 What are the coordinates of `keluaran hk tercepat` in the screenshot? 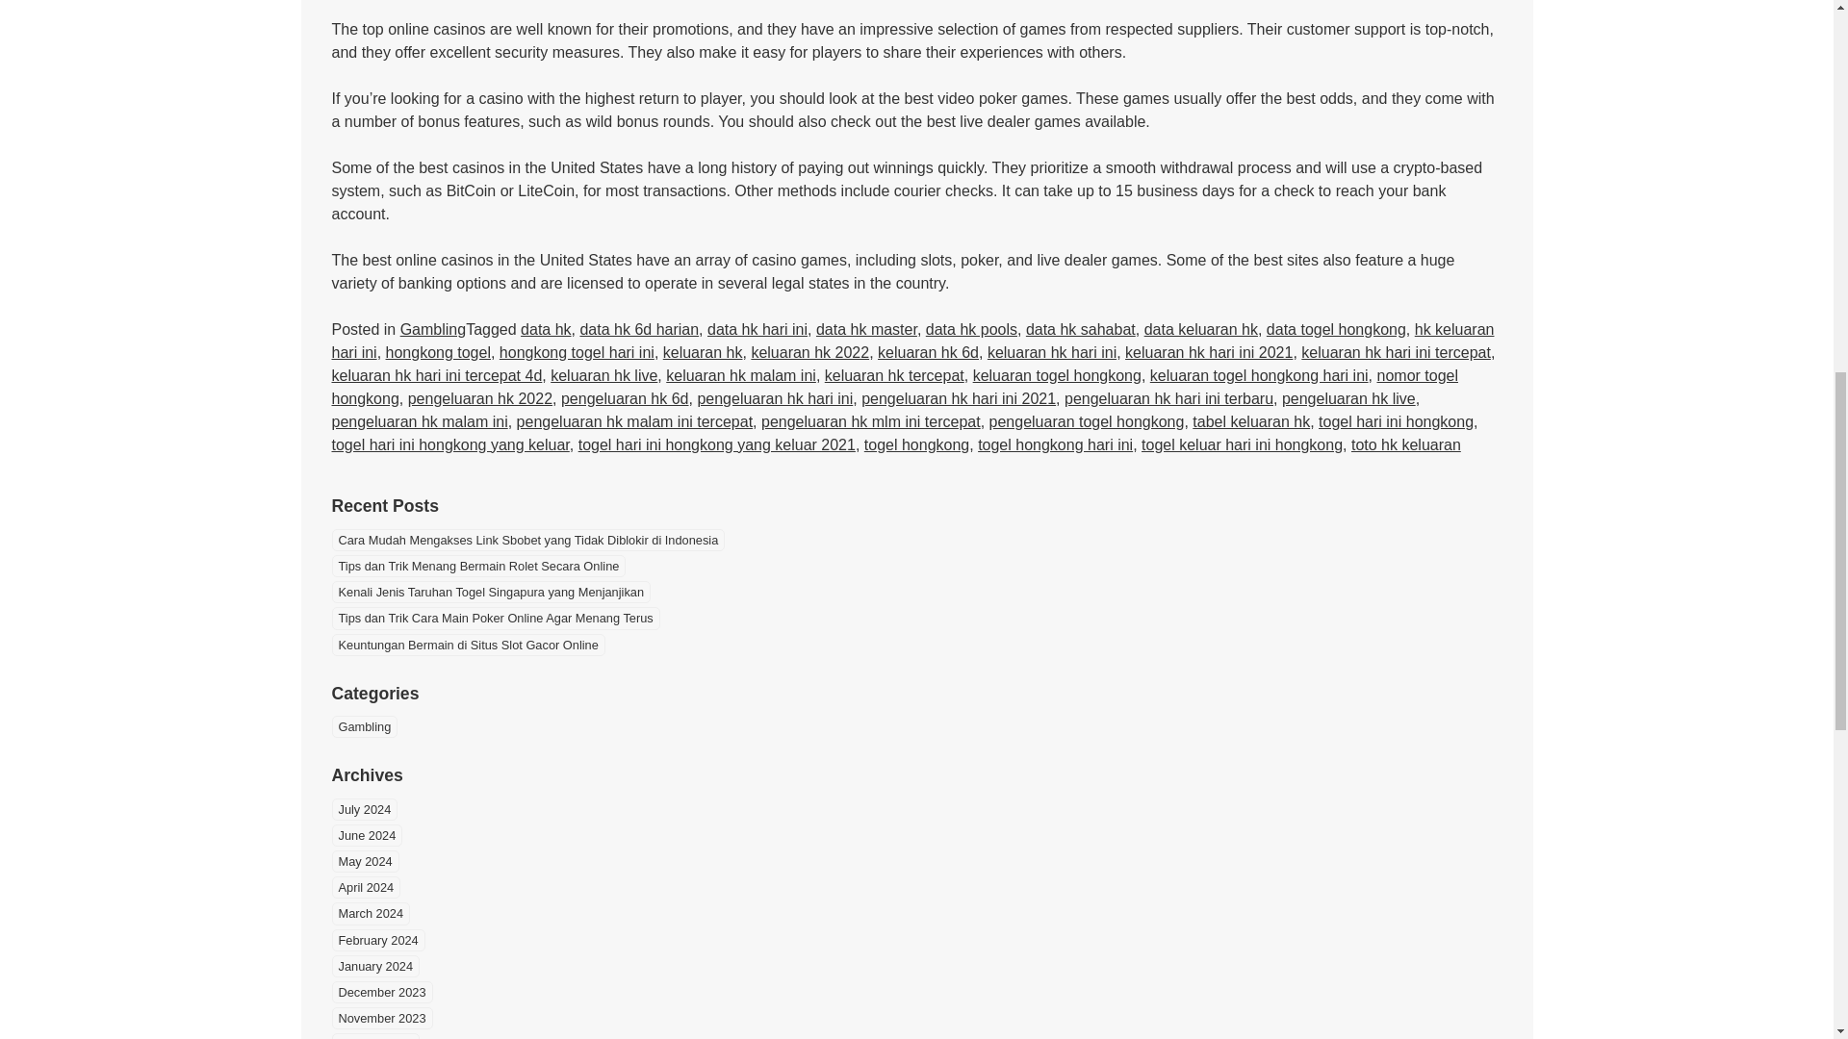 It's located at (894, 375).